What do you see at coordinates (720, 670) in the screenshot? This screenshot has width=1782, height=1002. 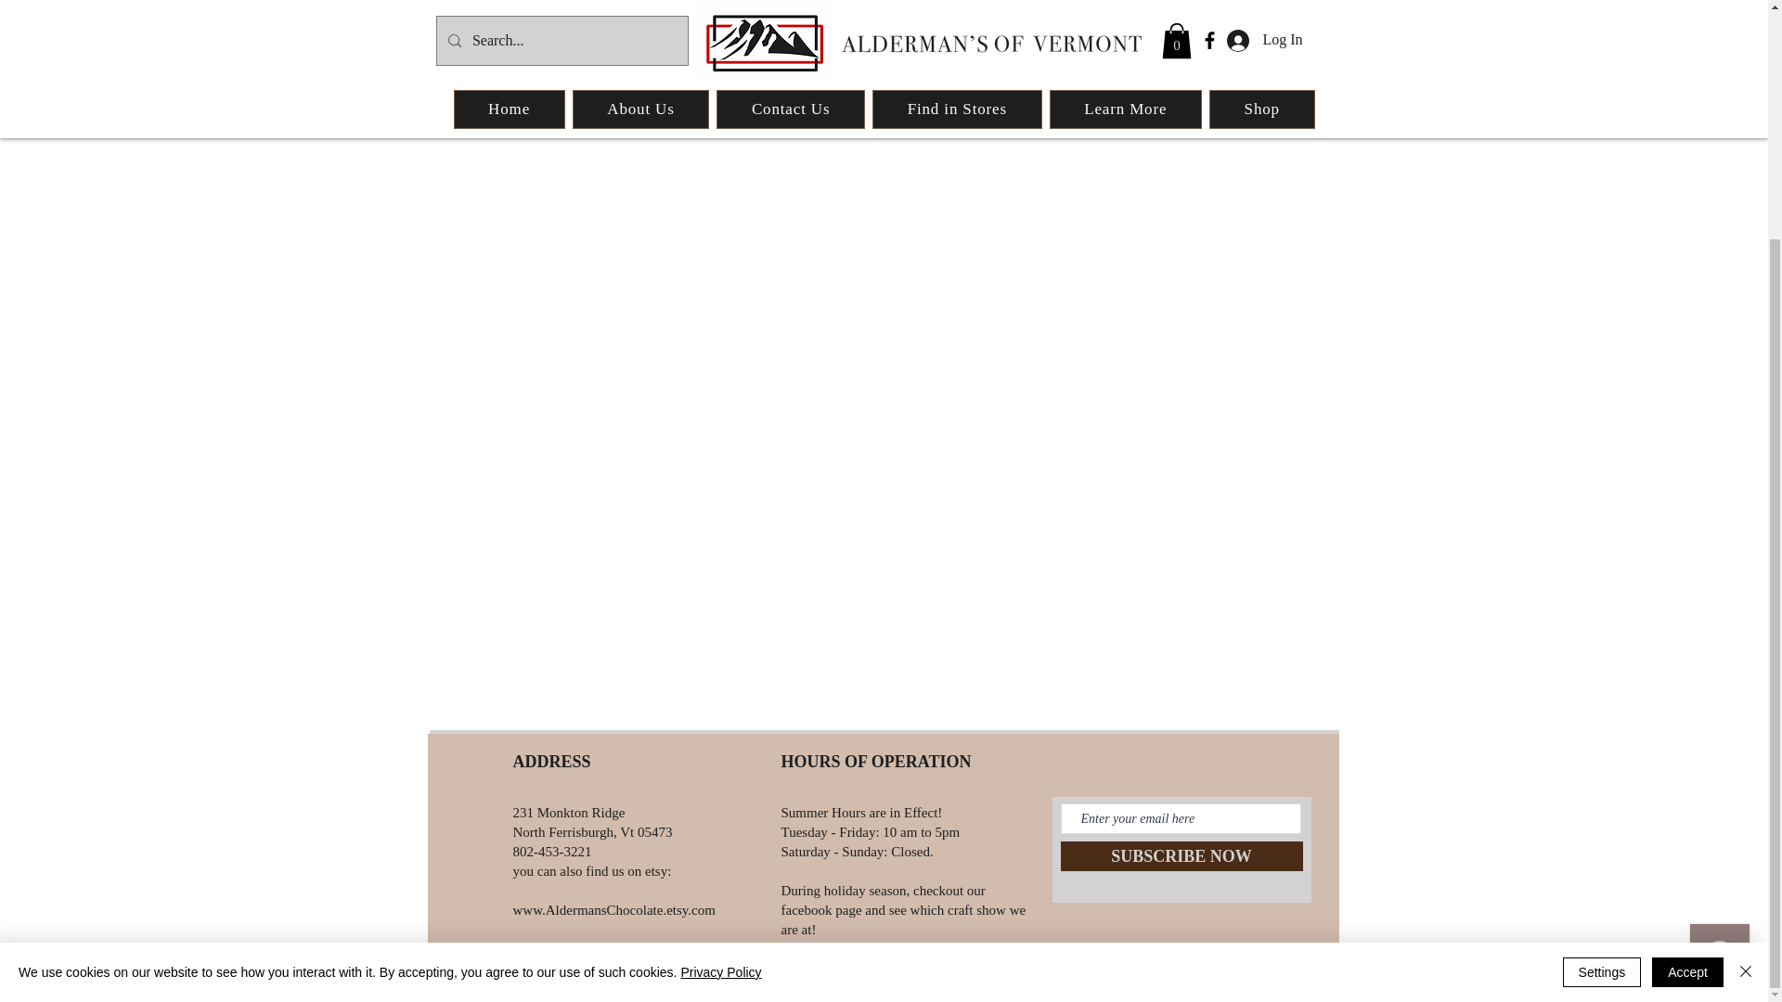 I see `Privacy Policy` at bounding box center [720, 670].